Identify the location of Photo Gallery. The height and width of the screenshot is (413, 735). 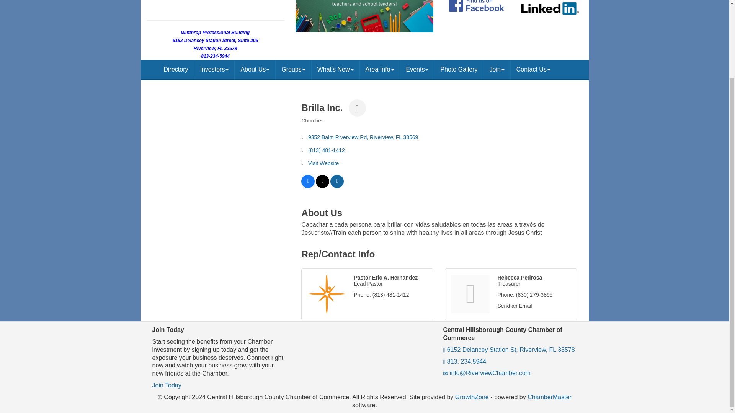
(459, 70).